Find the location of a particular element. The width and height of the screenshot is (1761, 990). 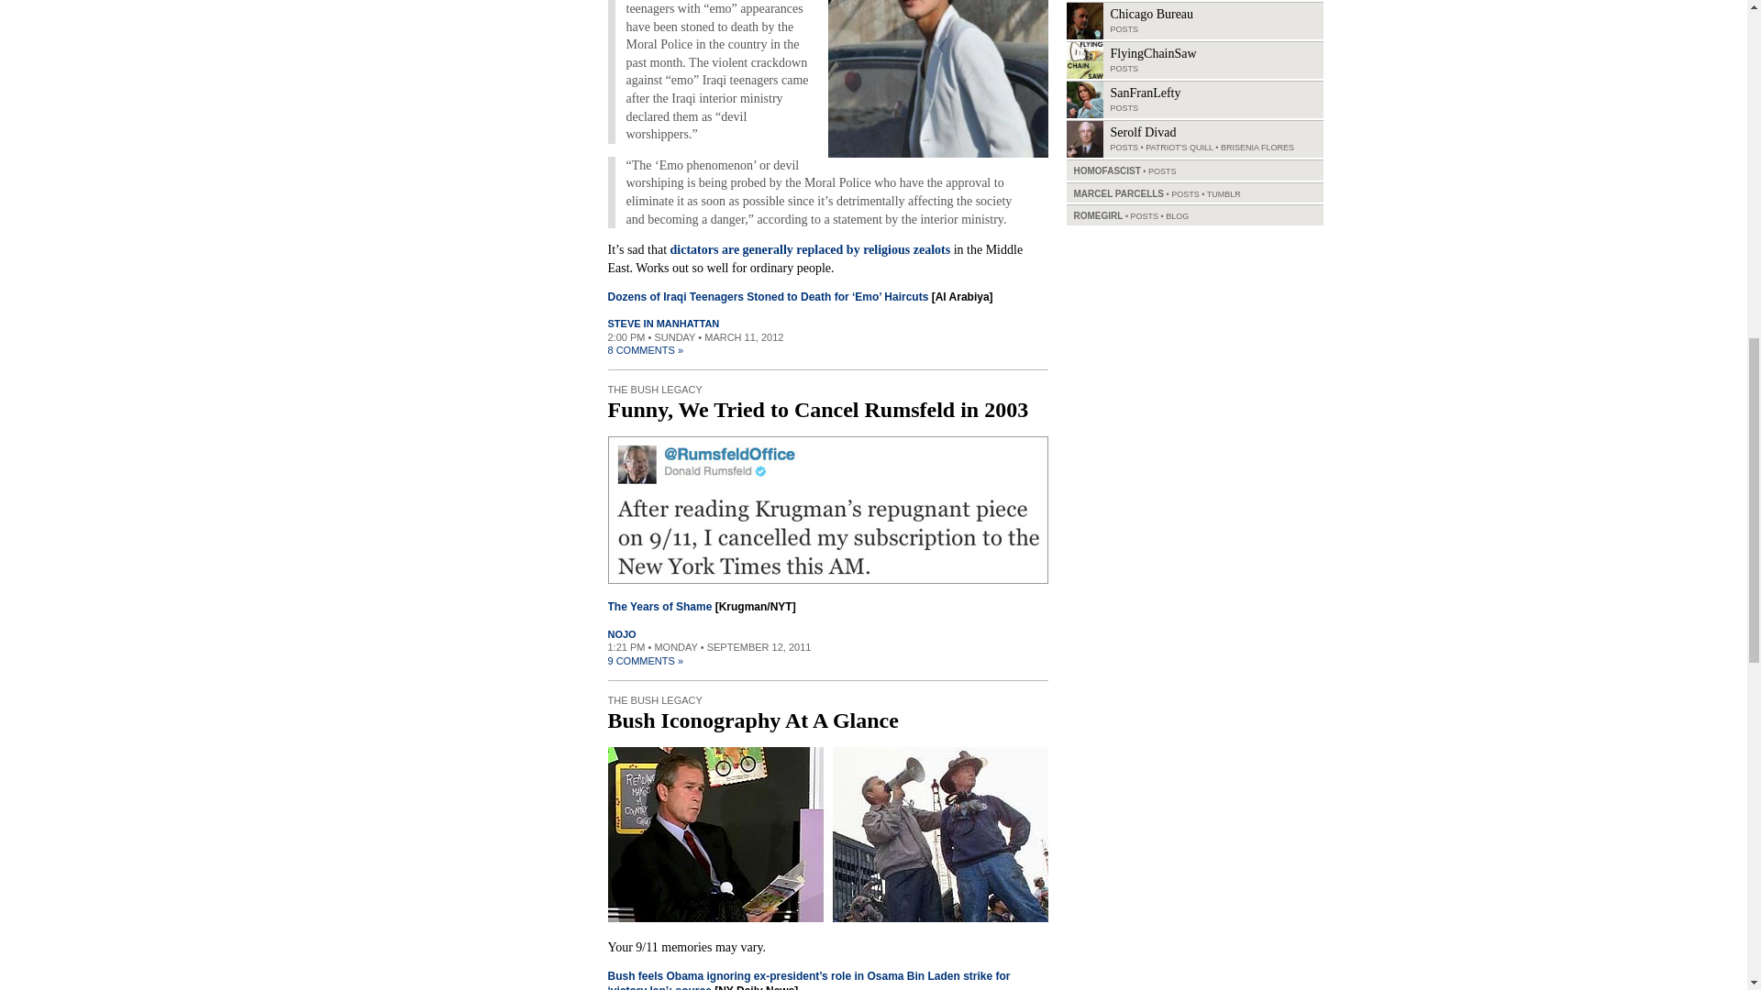

THE BUSH LEGACY is located at coordinates (654, 389).